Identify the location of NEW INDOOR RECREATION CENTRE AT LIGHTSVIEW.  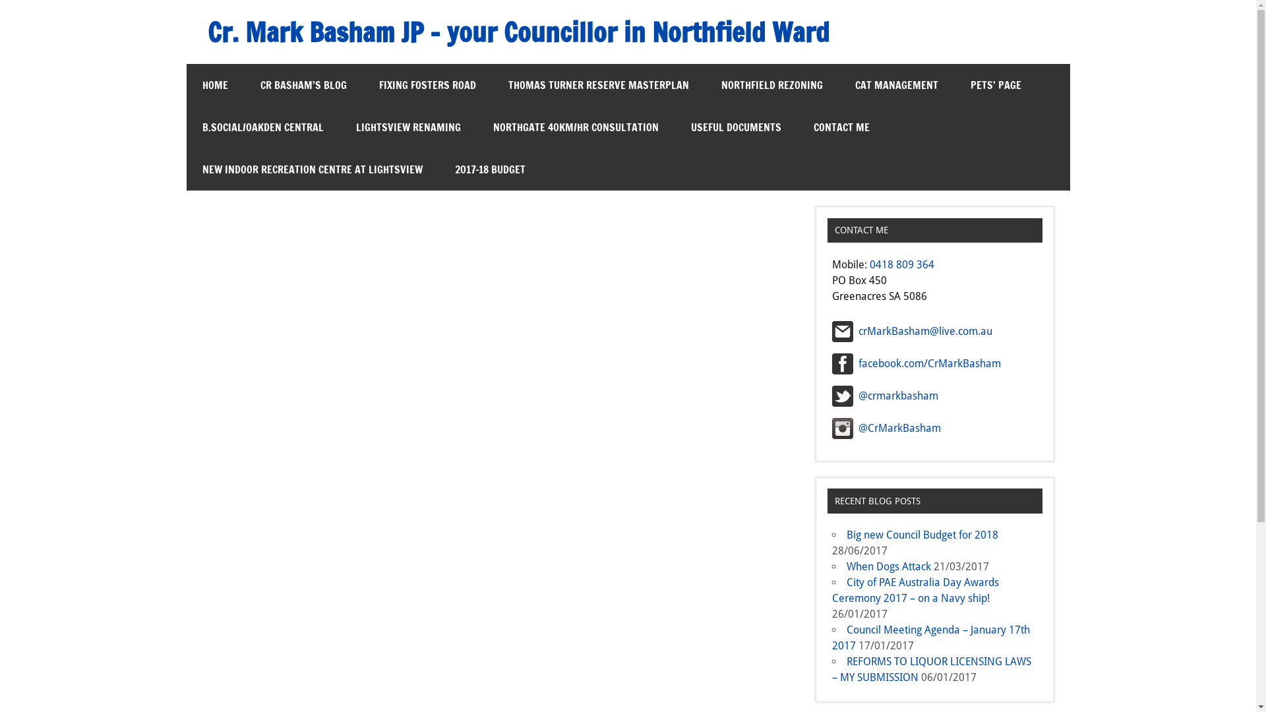
(312, 169).